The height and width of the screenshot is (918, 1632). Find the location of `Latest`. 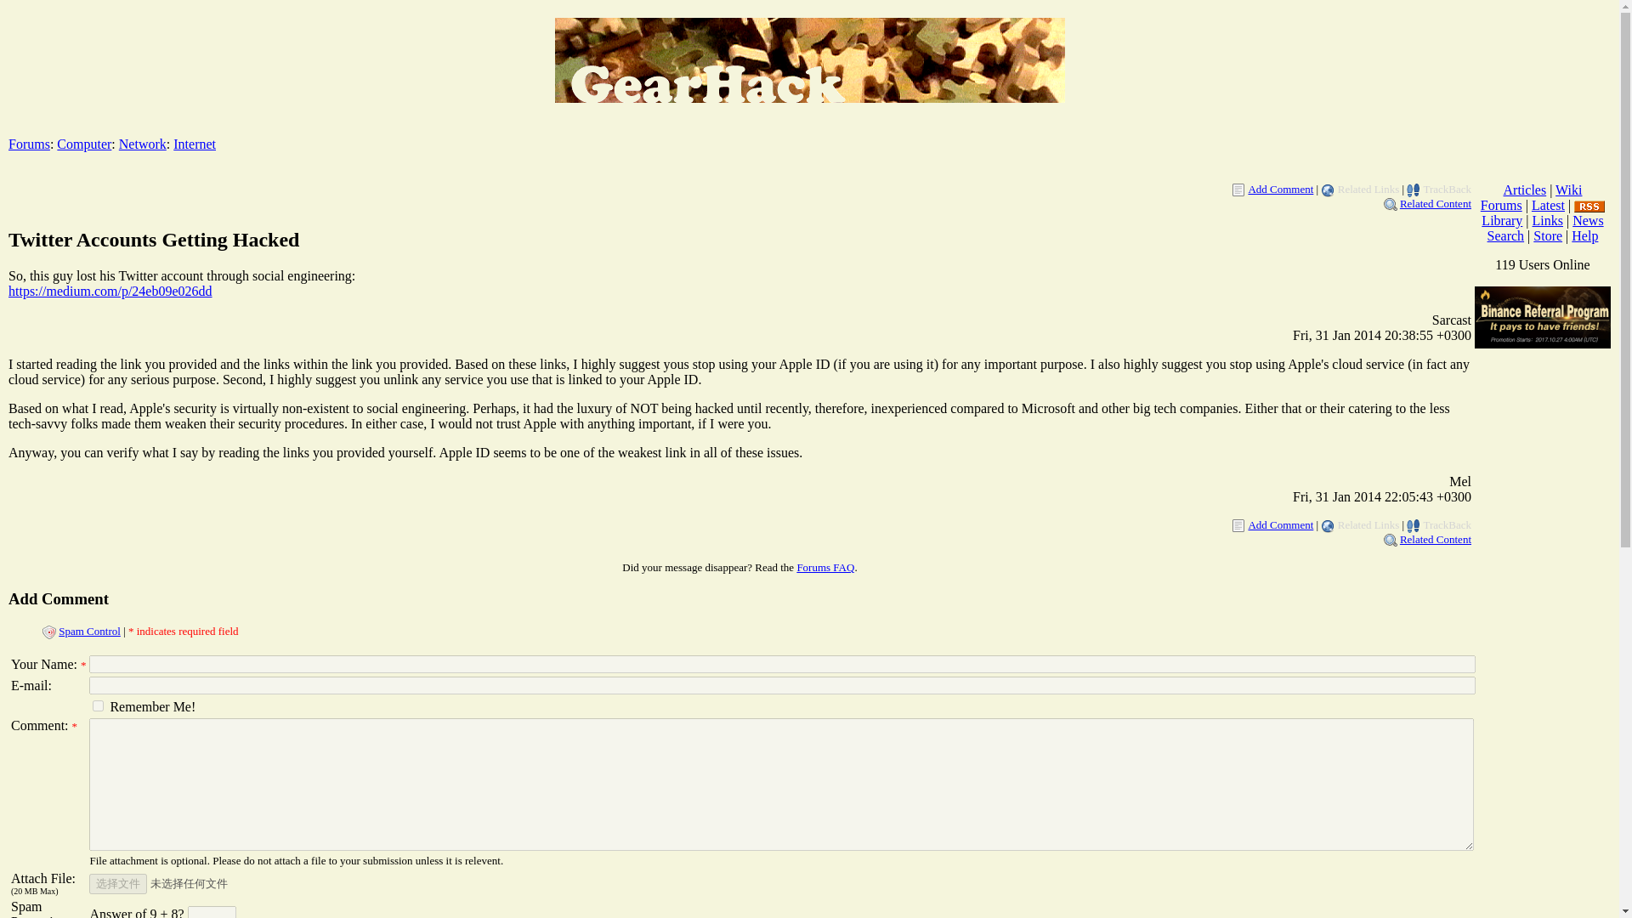

Latest is located at coordinates (1549, 205).